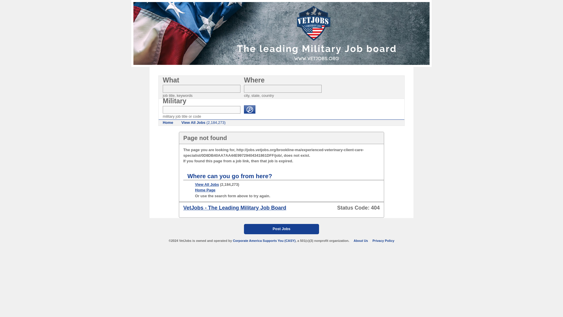  What do you see at coordinates (361, 241) in the screenshot?
I see `About Us` at bounding box center [361, 241].